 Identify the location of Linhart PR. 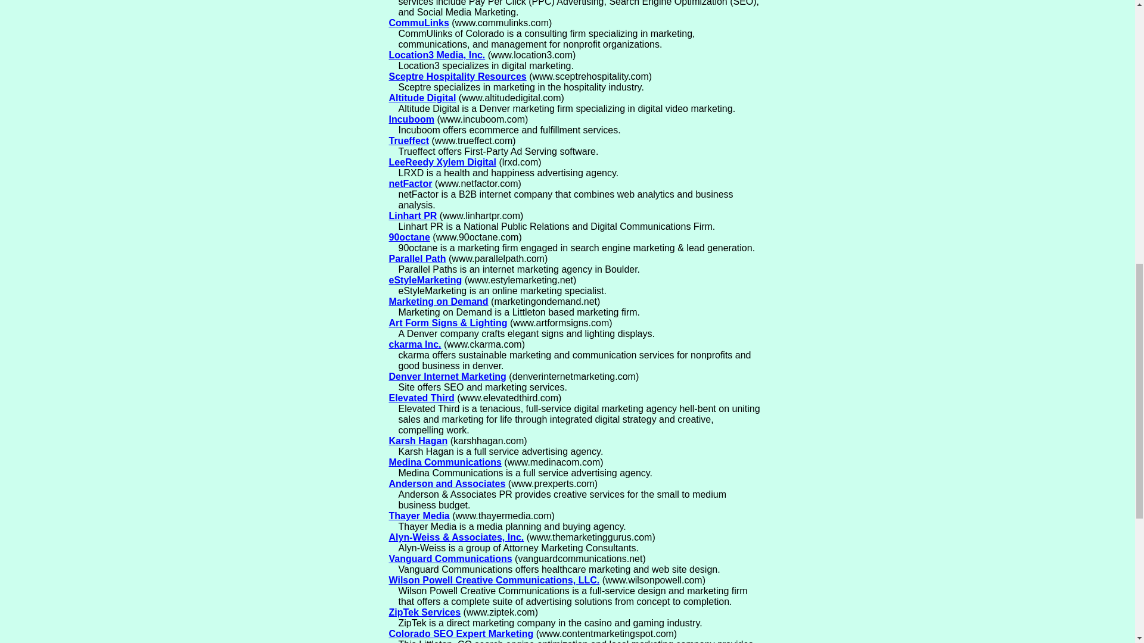
(412, 216).